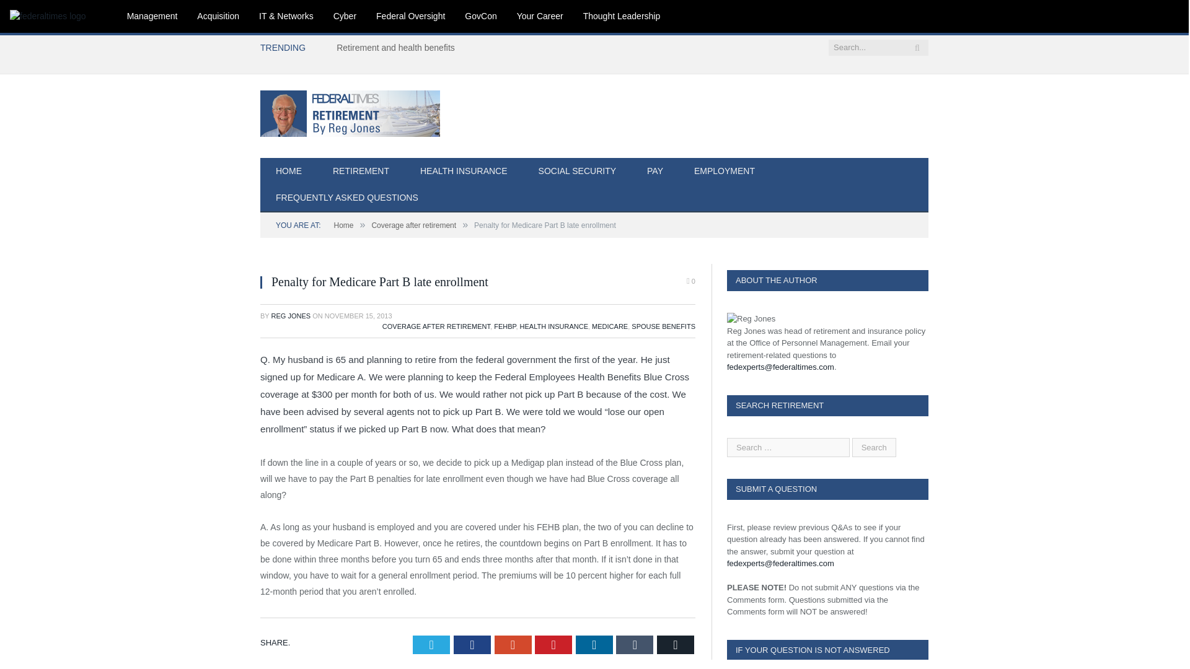 Image resolution: width=1190 pixels, height=669 pixels. What do you see at coordinates (289, 172) in the screenshot?
I see `HOME` at bounding box center [289, 172].